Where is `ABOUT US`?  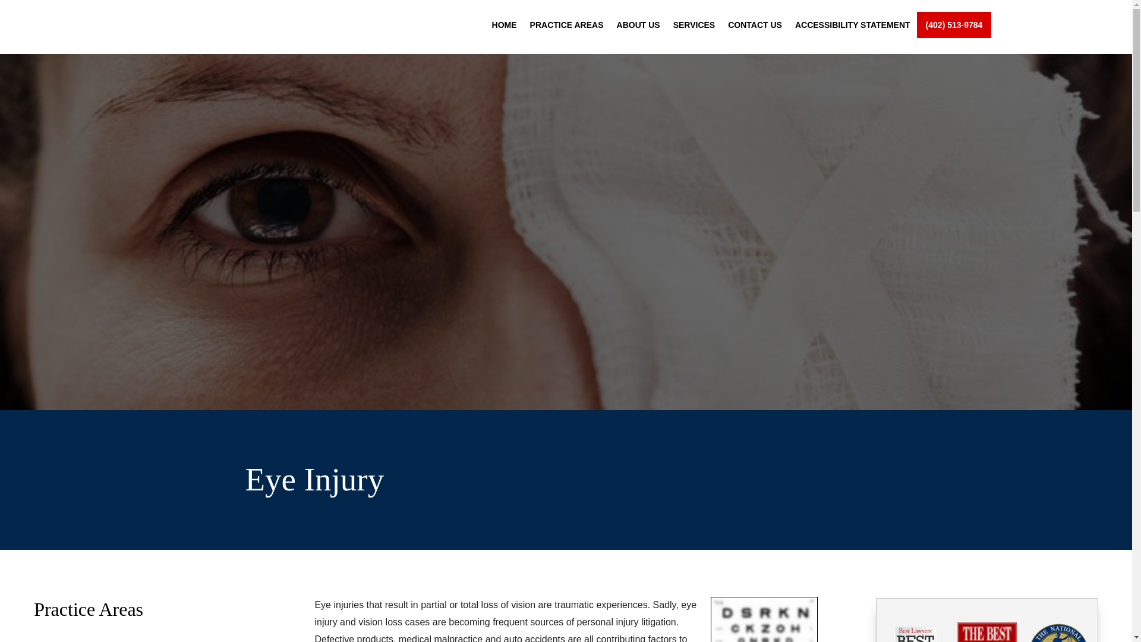 ABOUT US is located at coordinates (638, 29).